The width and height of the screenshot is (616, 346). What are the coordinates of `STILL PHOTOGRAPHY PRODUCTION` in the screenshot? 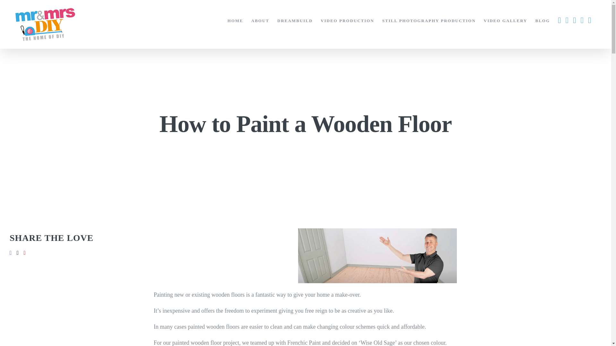 It's located at (429, 21).